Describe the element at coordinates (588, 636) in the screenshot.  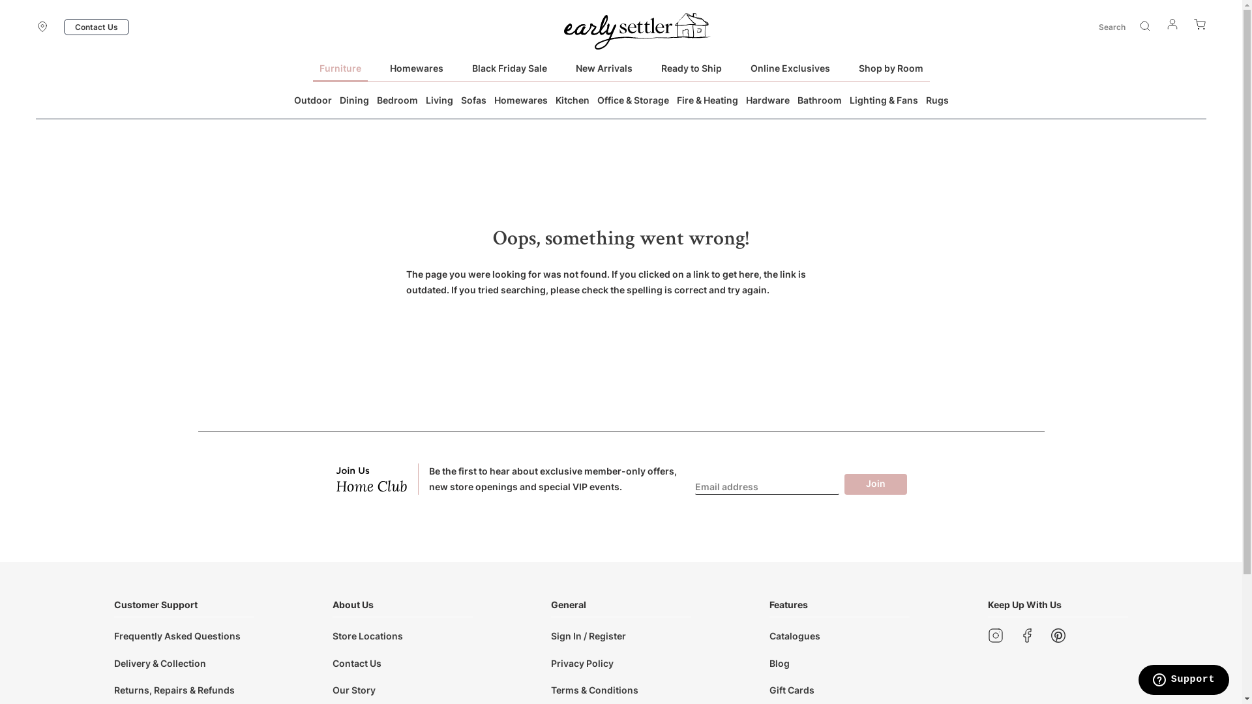
I see `Sign In / Register` at that location.